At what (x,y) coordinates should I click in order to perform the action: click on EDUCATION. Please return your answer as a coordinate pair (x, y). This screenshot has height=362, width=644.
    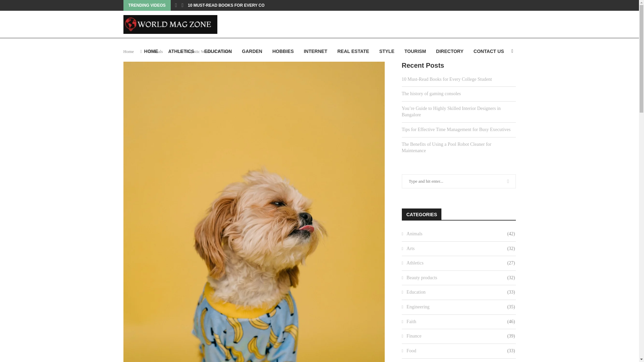
    Looking at the image, I should click on (218, 51).